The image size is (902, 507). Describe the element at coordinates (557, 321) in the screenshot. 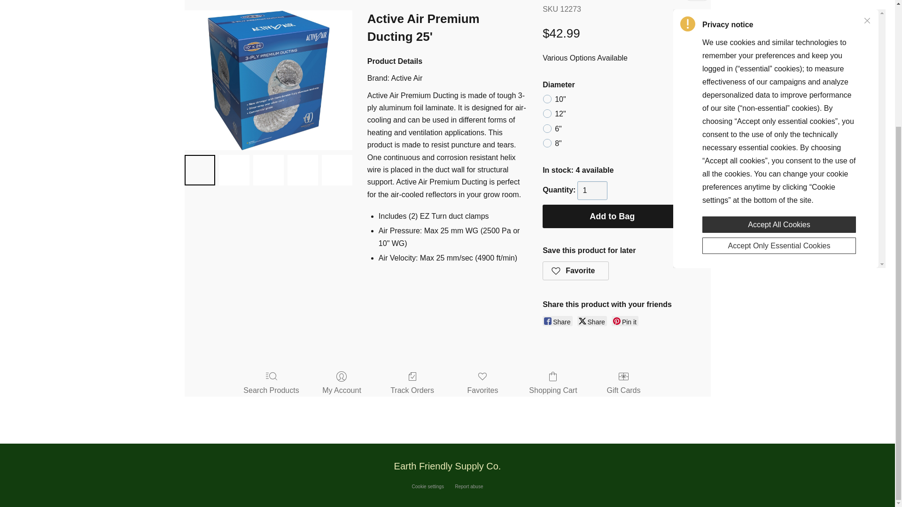

I see `Share` at that location.